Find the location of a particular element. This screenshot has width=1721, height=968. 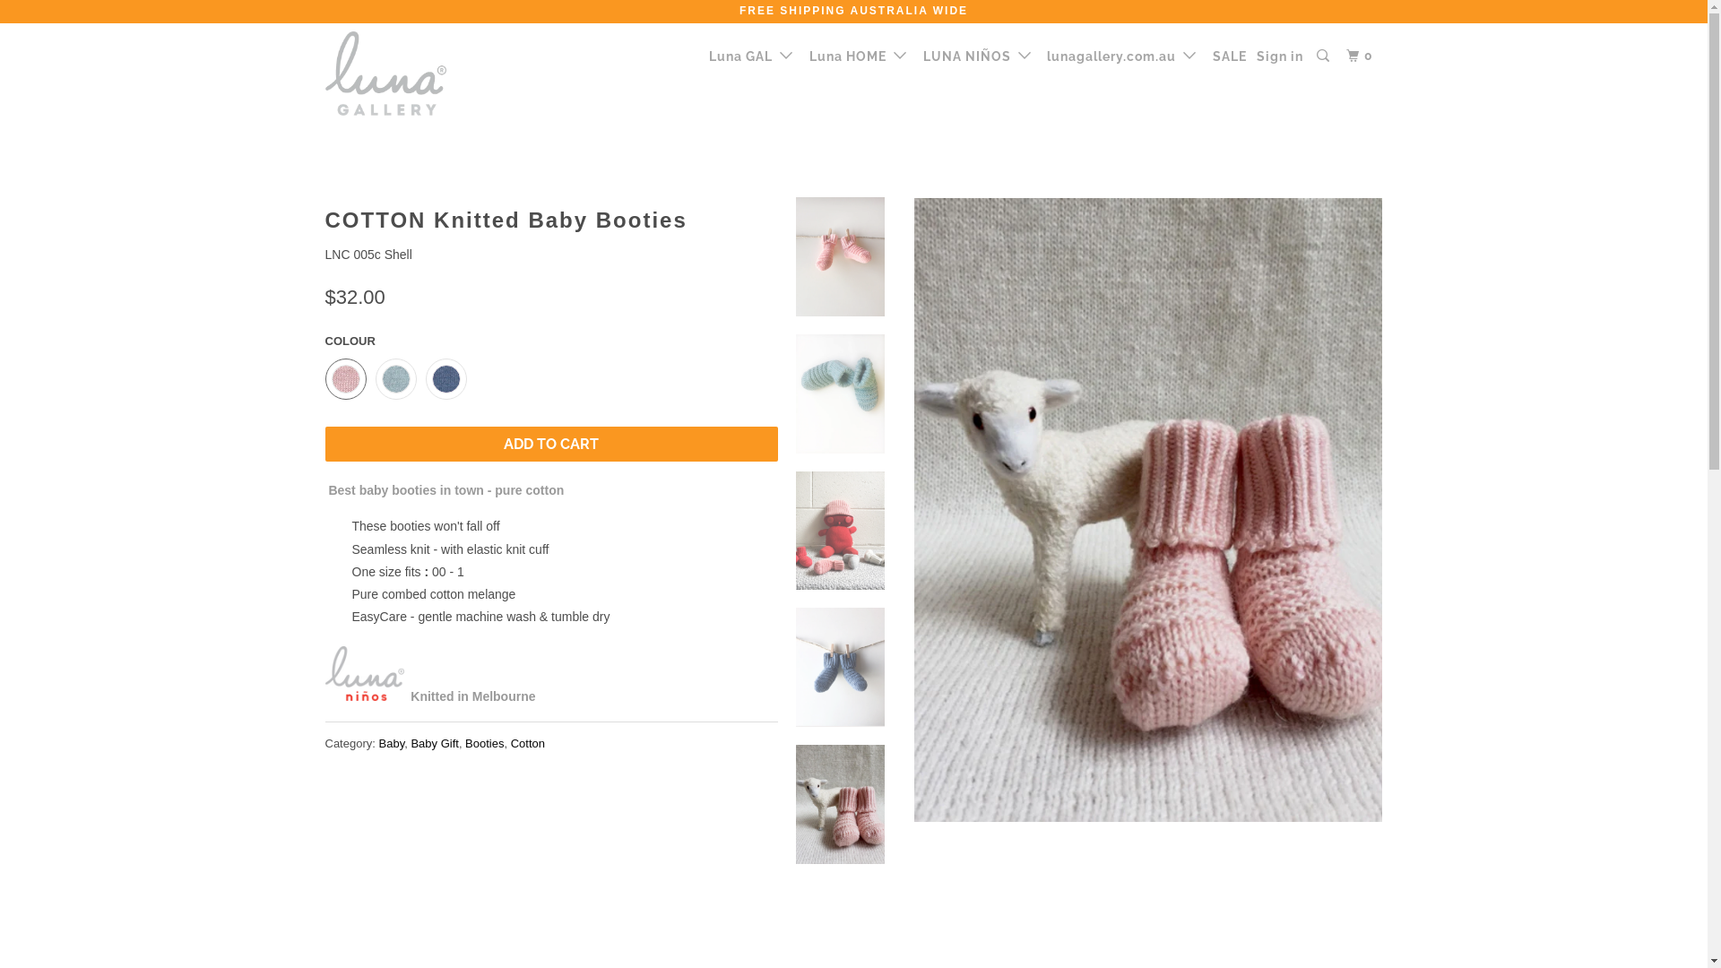

lunagallery is located at coordinates (416, 73).